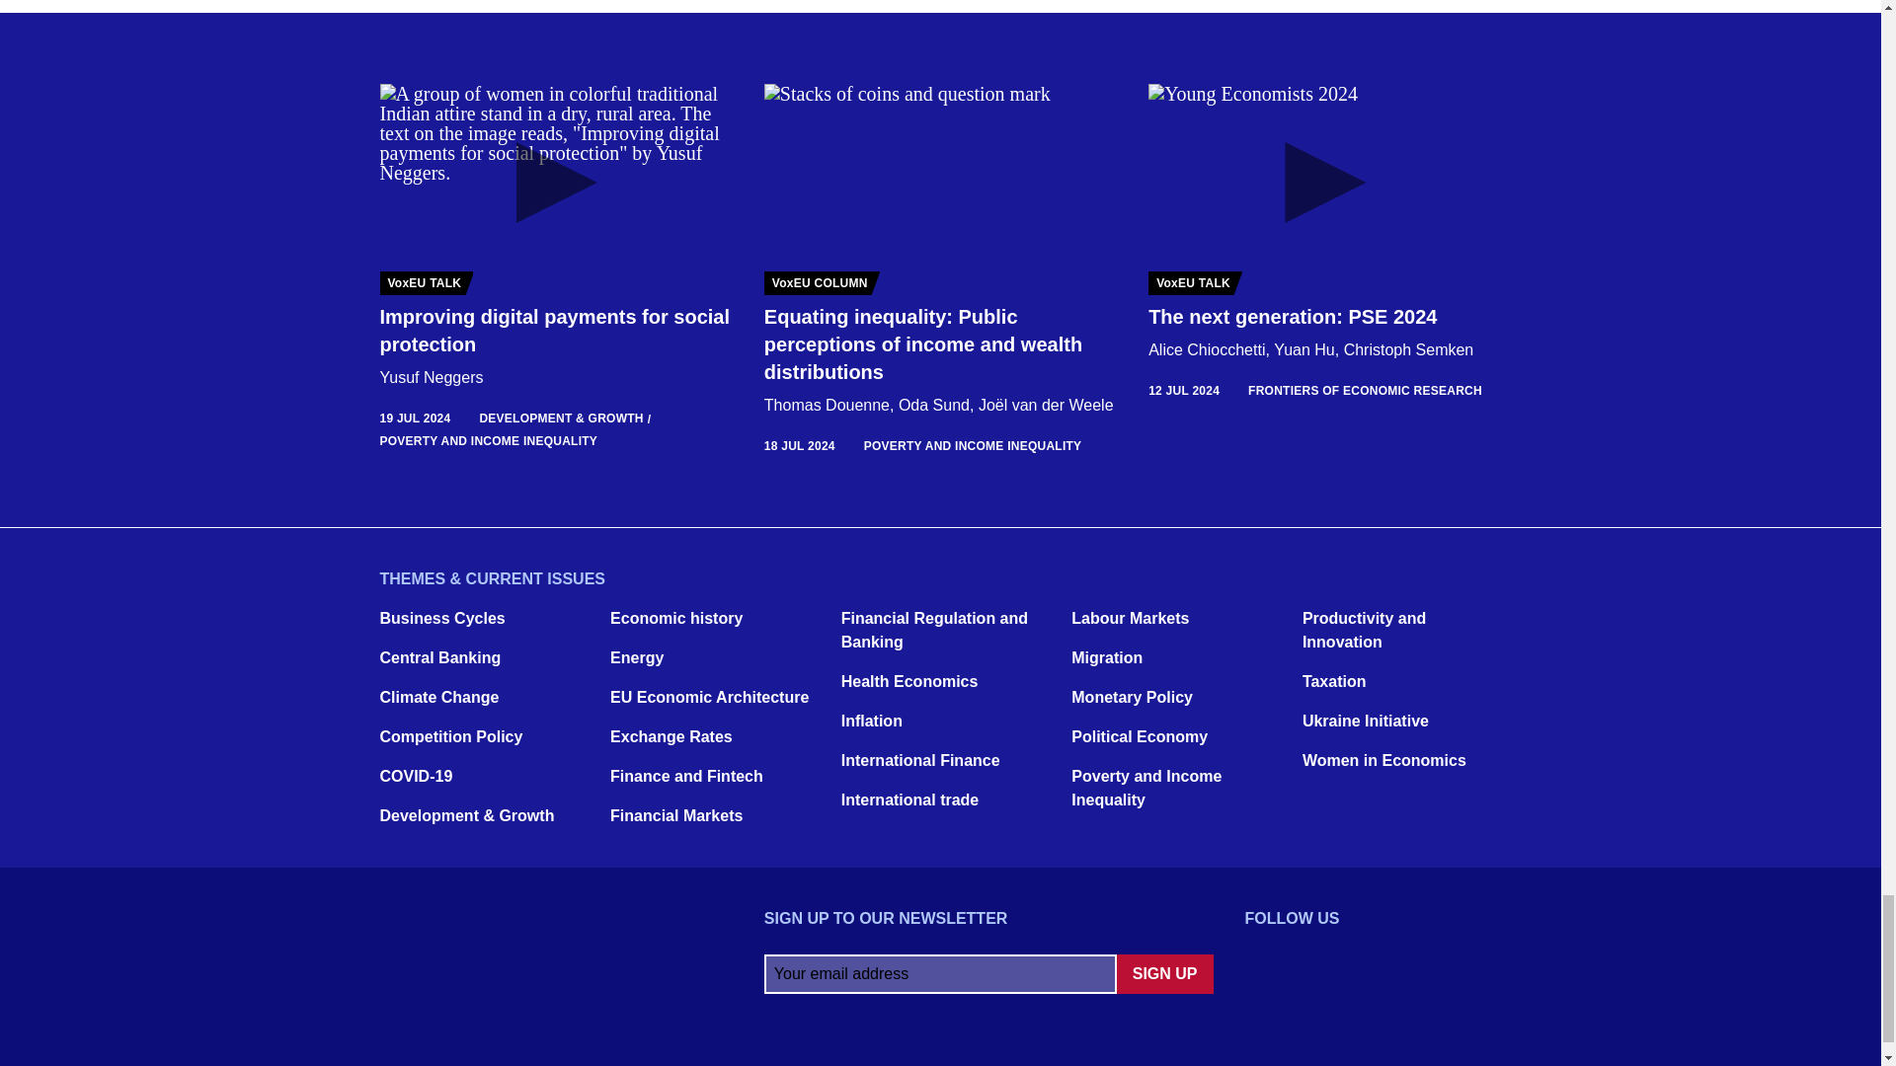 This screenshot has height=1066, width=1896. What do you see at coordinates (1164, 973) in the screenshot?
I see `sign up` at bounding box center [1164, 973].